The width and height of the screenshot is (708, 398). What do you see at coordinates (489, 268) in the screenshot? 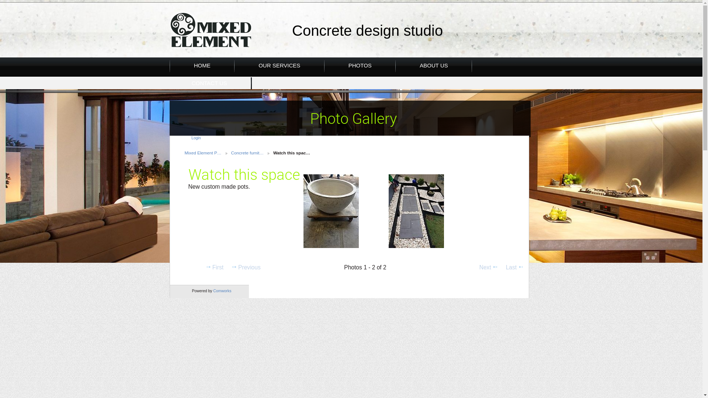
I see `Next` at bounding box center [489, 268].